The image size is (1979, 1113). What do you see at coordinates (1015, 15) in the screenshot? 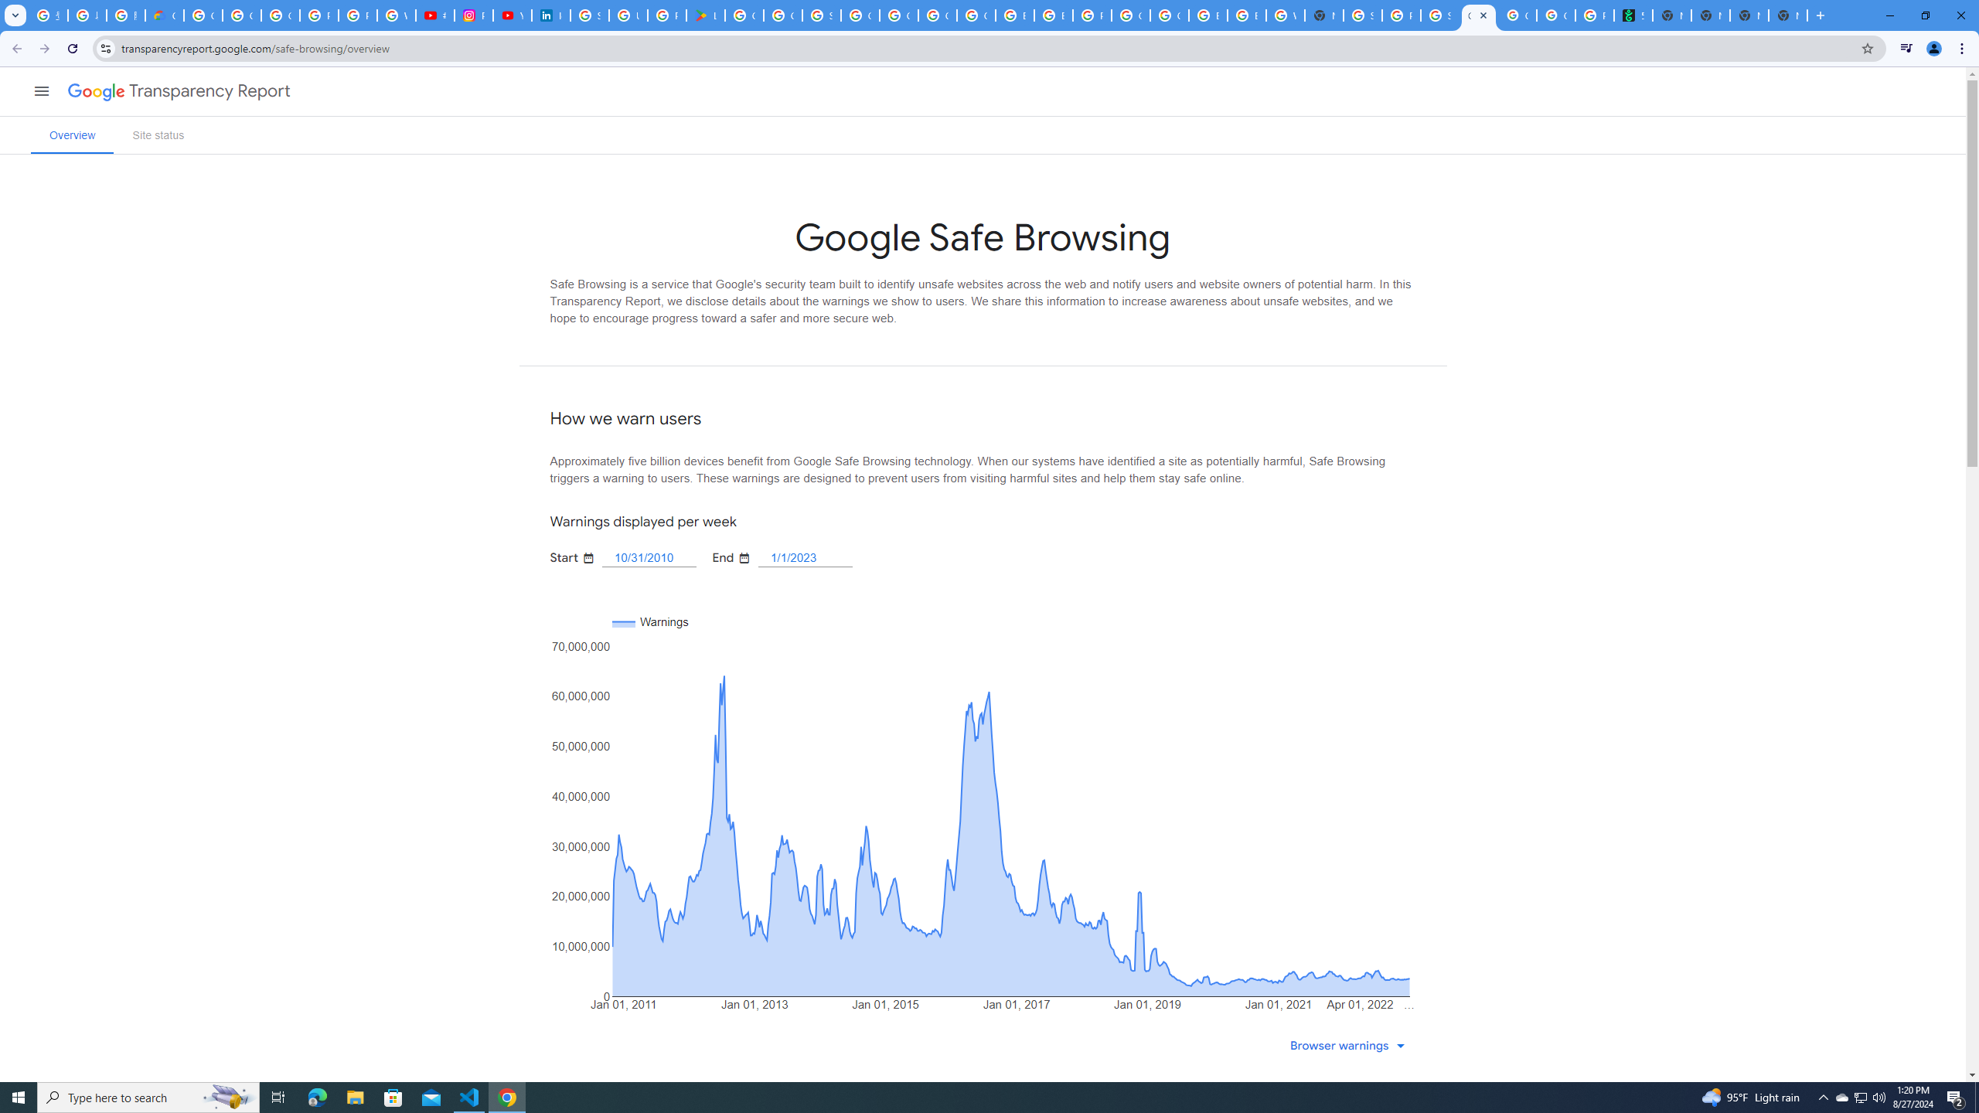
I see `Browse Chrome as a guest - Computer - Google Chrome Help` at bounding box center [1015, 15].